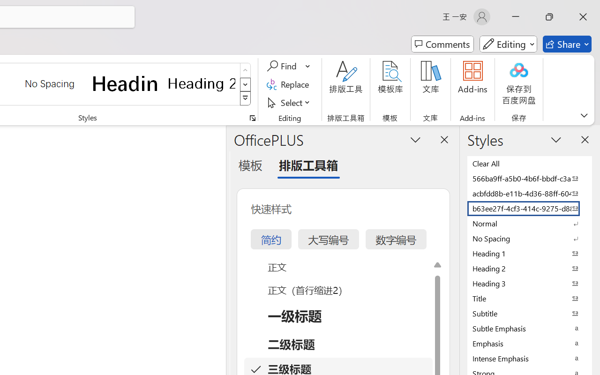  Describe the element at coordinates (126, 83) in the screenshot. I see `Heading 1` at that location.